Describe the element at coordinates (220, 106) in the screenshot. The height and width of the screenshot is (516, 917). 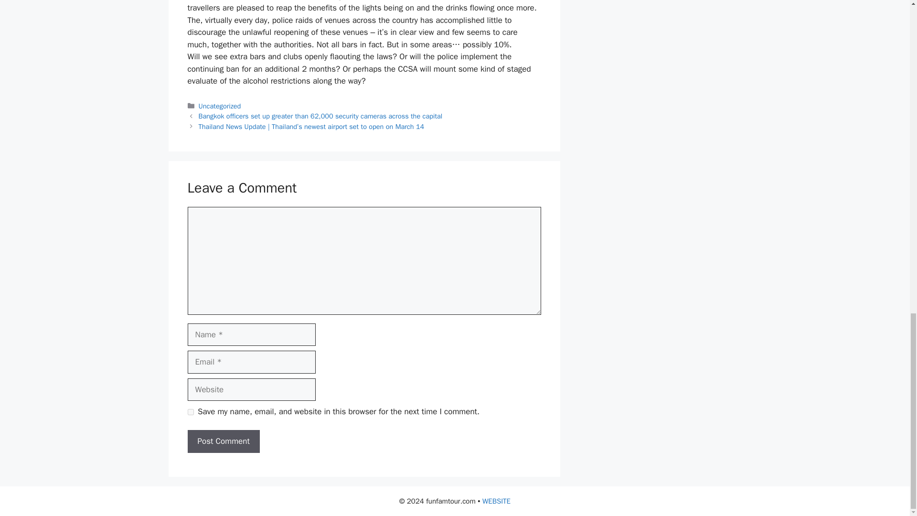
I see `Uncategorized` at that location.